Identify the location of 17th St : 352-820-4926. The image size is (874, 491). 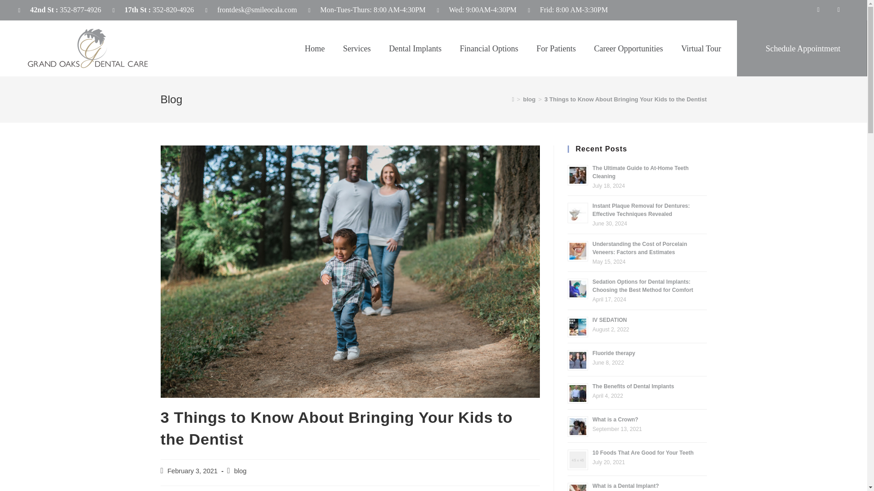
(153, 10).